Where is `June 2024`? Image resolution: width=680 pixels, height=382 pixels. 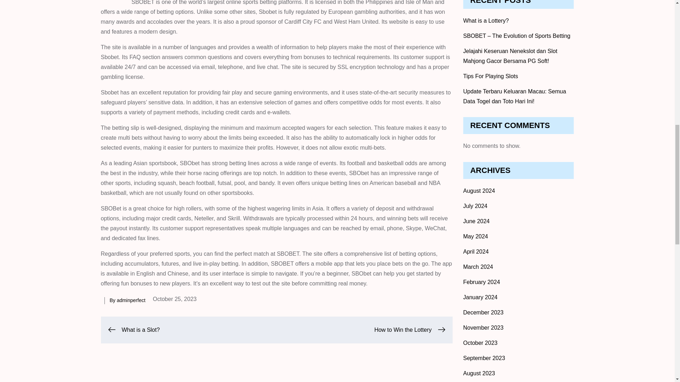
June 2024 is located at coordinates (476, 221).